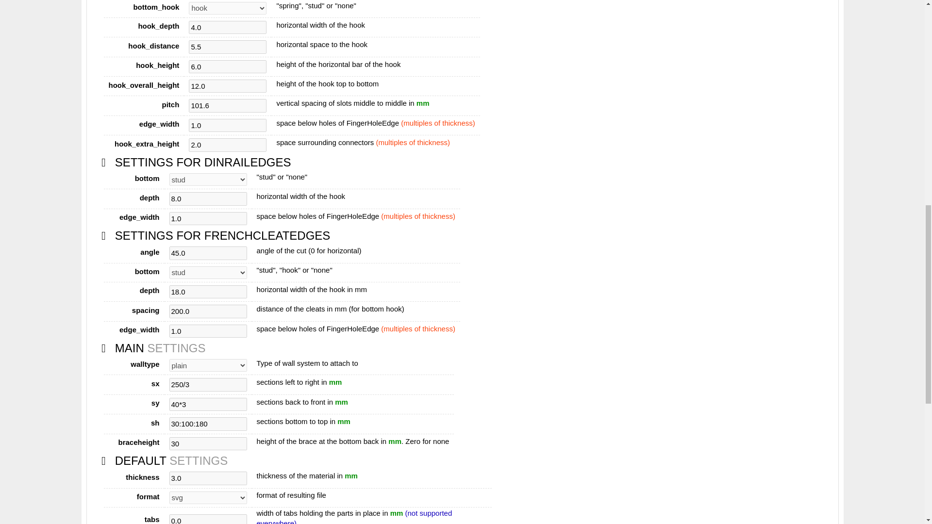 Image resolution: width=932 pixels, height=524 pixels. Describe the element at coordinates (228, 27) in the screenshot. I see `4.0` at that location.